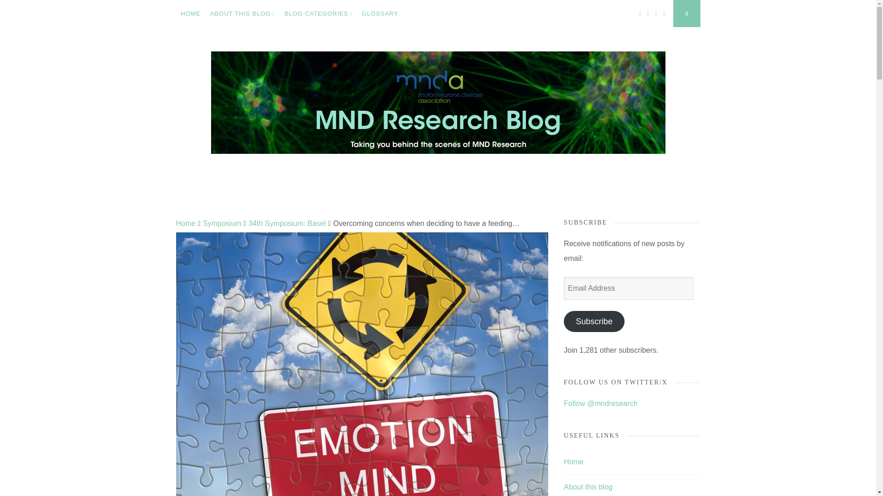 The height and width of the screenshot is (496, 883). Describe the element at coordinates (242, 14) in the screenshot. I see `ABOUT THIS BLOG` at that location.